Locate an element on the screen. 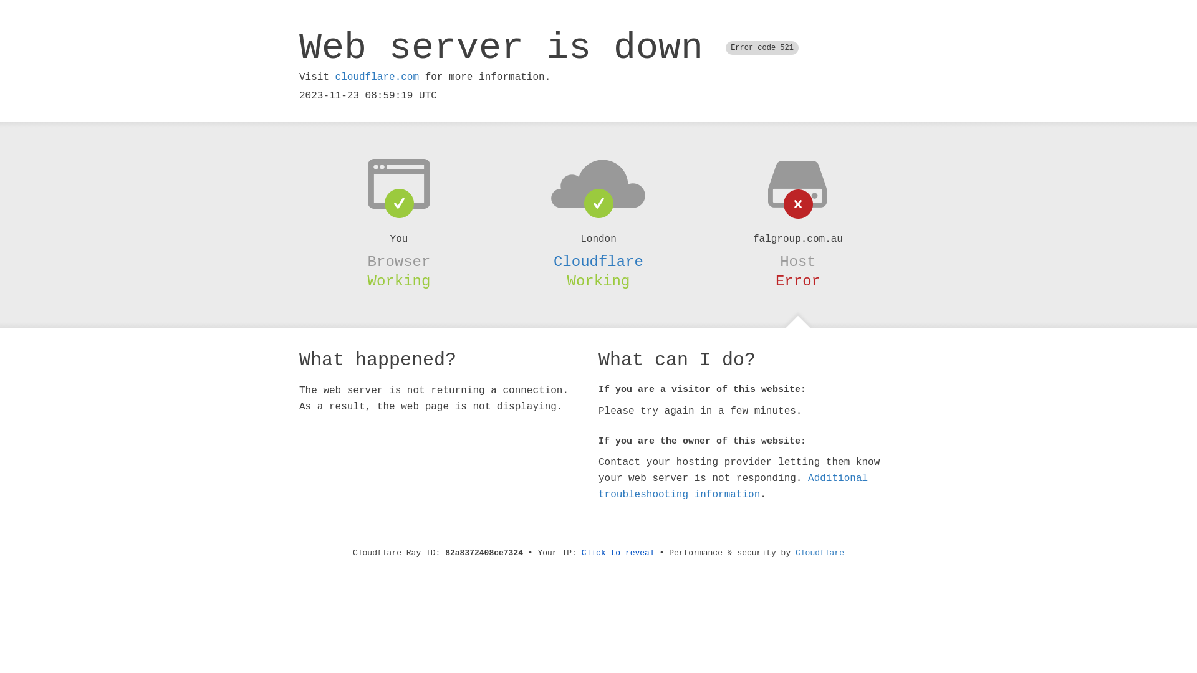 The width and height of the screenshot is (1197, 673). Cloudflare is located at coordinates (598, 262).